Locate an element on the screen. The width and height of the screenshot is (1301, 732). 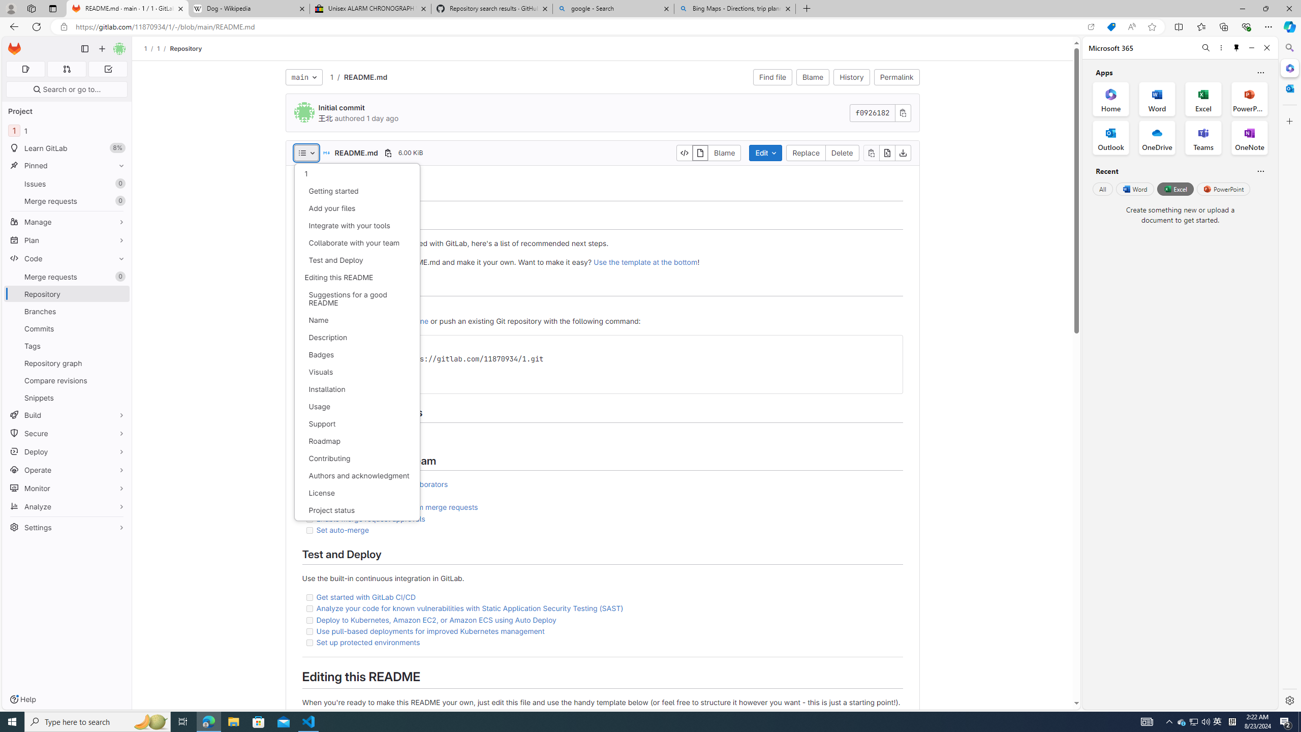
Pin Repository is located at coordinates (119, 294).